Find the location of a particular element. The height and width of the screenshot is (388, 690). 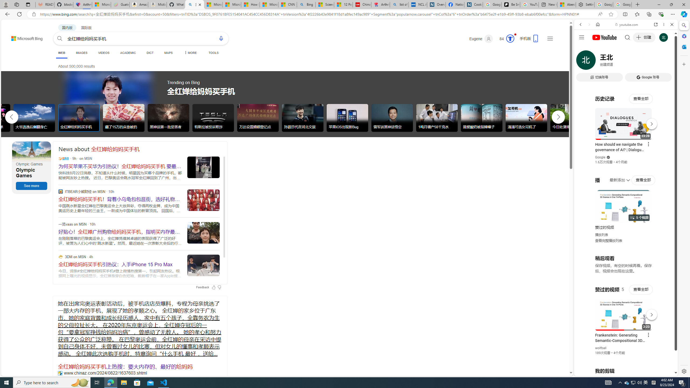

Search using voice is located at coordinates (221, 38).